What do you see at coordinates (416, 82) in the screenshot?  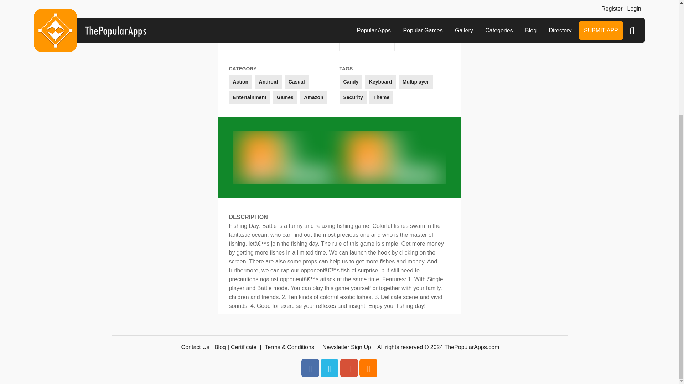 I see `Multiplayer` at bounding box center [416, 82].